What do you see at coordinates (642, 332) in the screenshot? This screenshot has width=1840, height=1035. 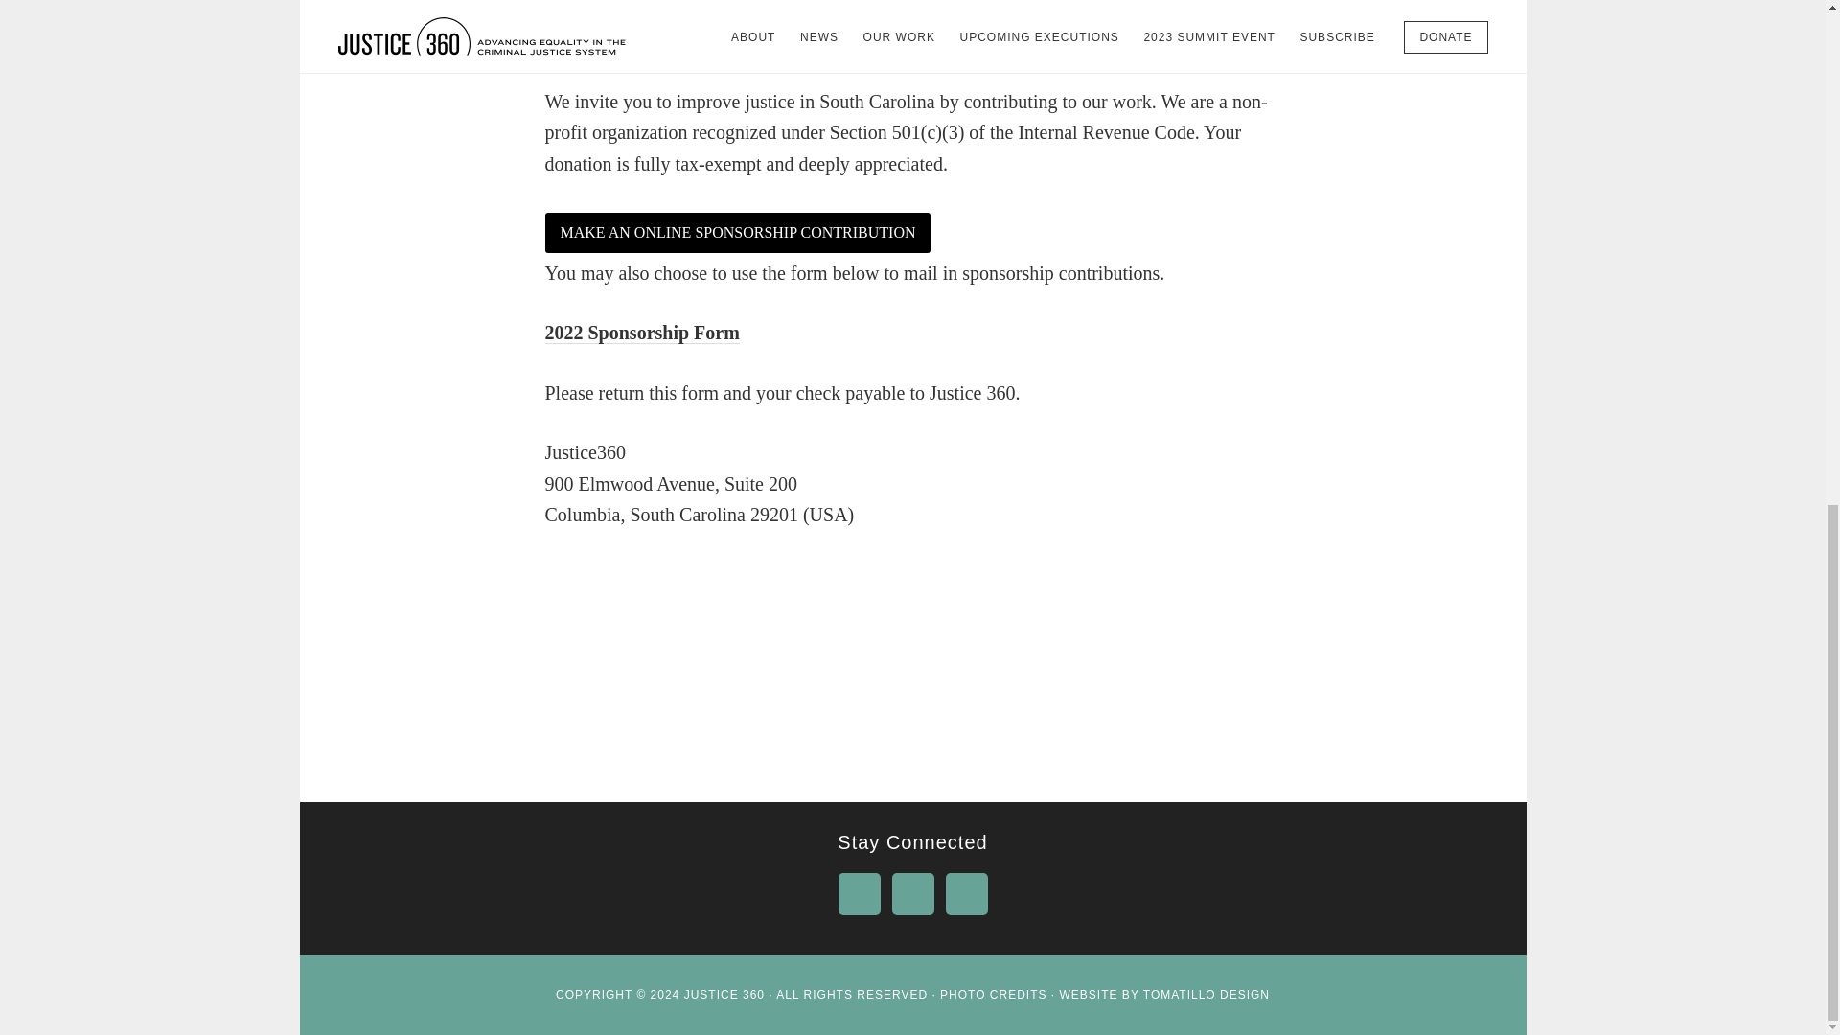 I see `2022 Sponsorship Form` at bounding box center [642, 332].